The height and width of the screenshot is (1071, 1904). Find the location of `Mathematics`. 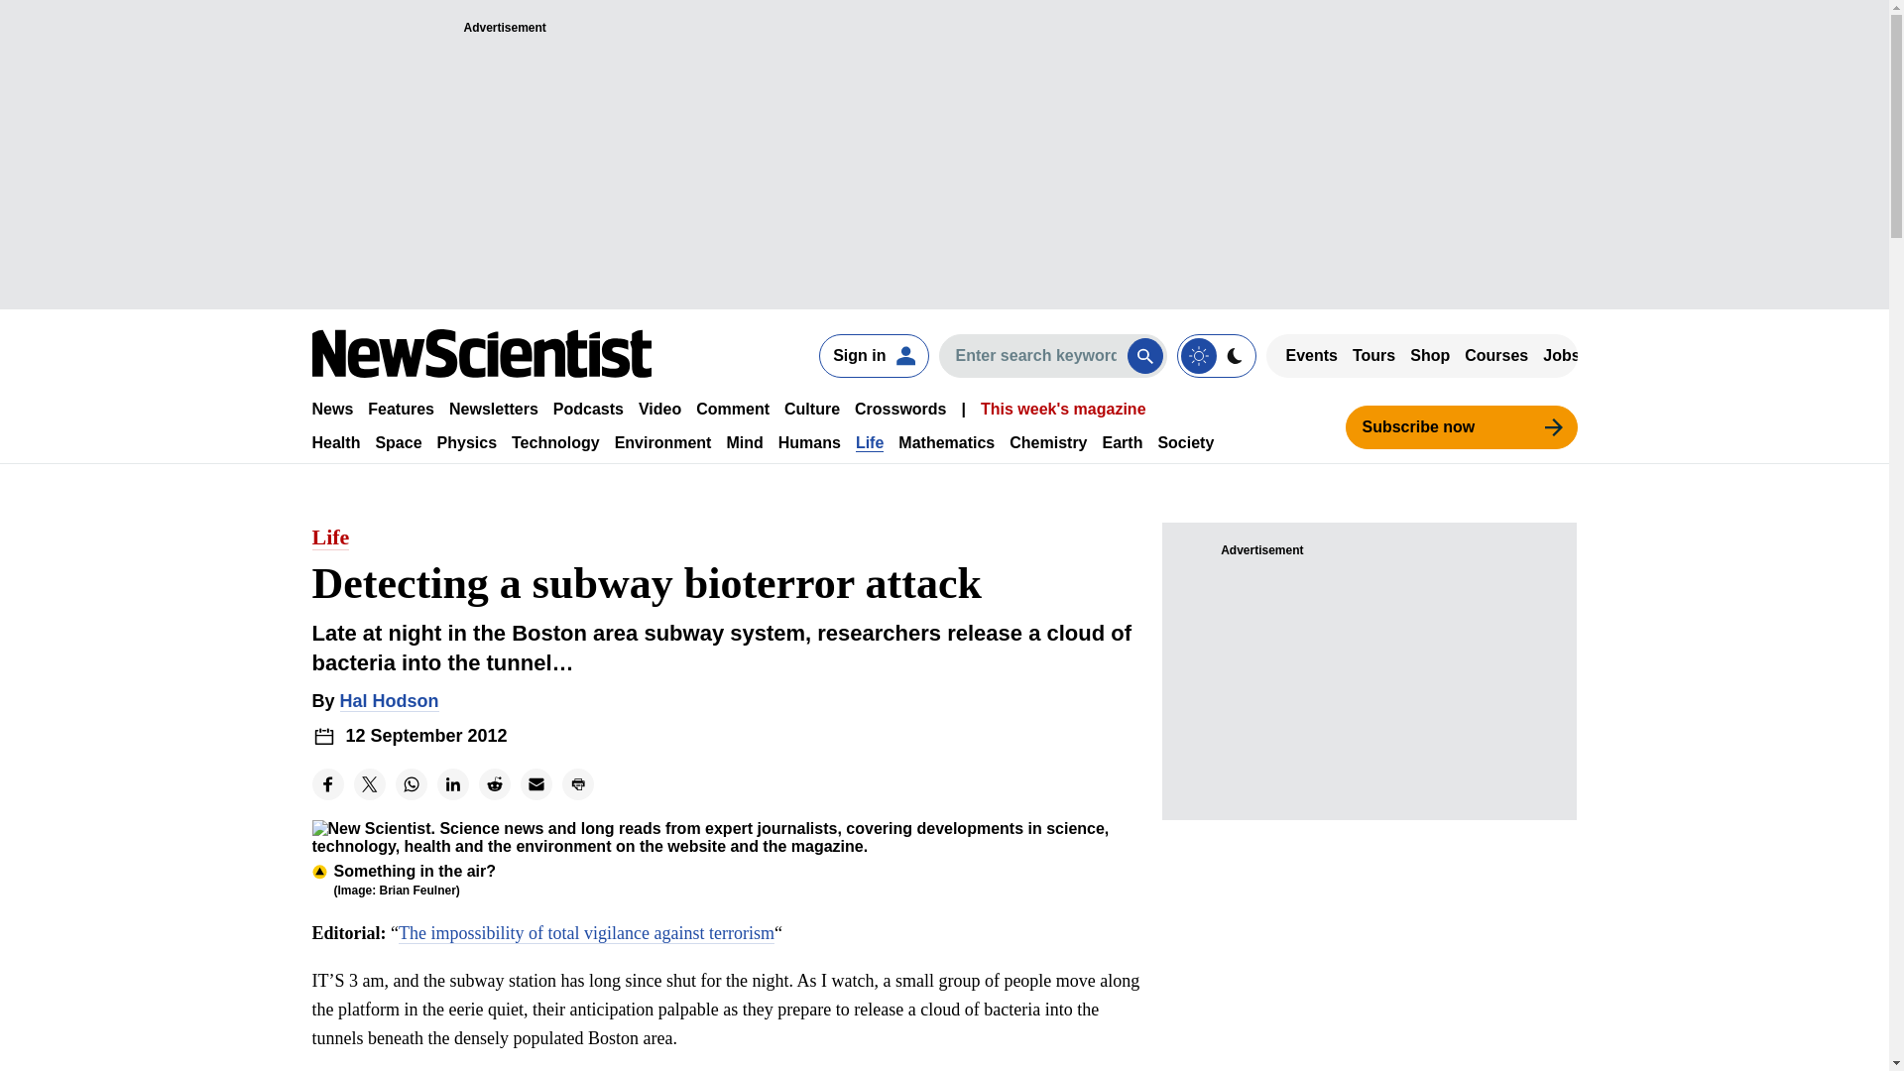

Mathematics is located at coordinates (946, 442).